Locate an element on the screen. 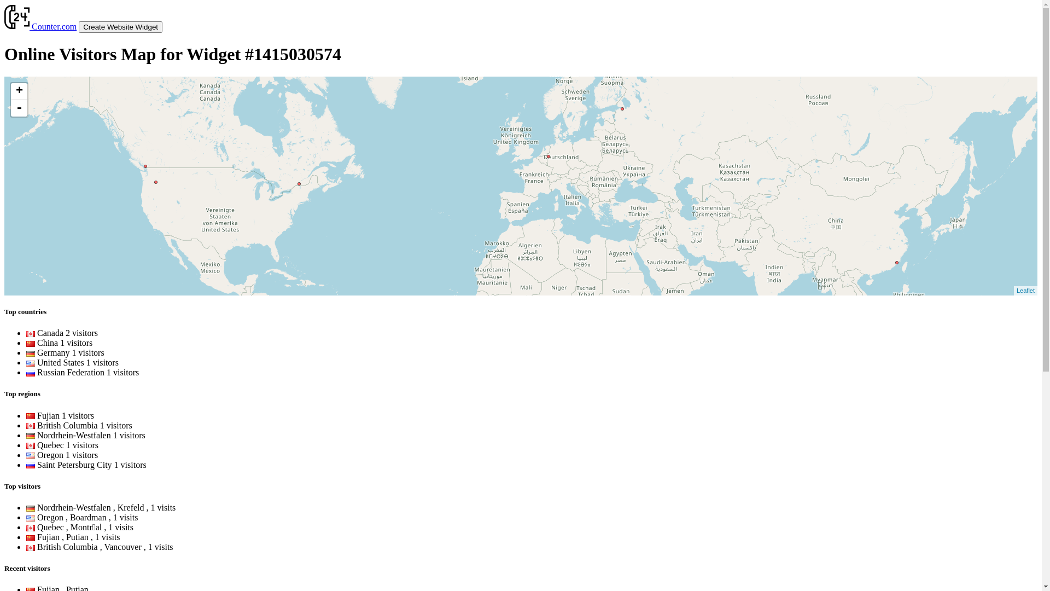  + is located at coordinates (19, 92).